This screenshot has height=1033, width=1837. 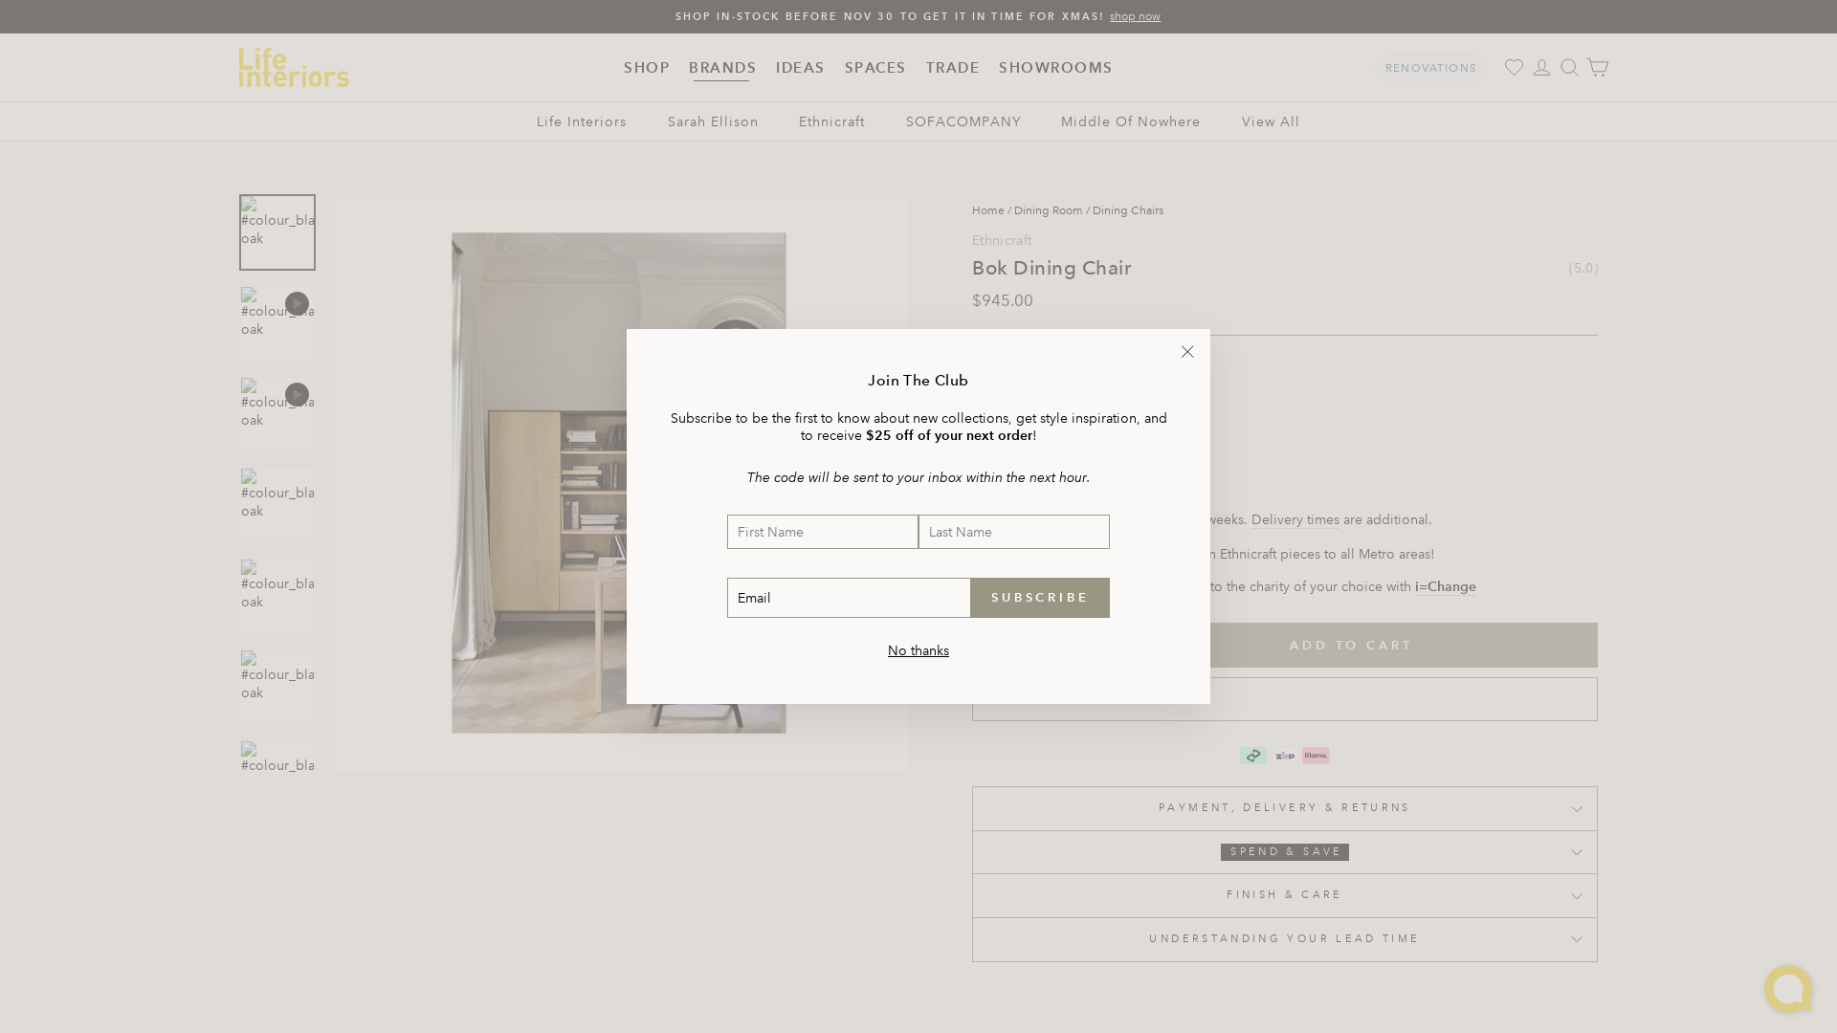 What do you see at coordinates (963, 122) in the screenshot?
I see `SOFACOMPANY` at bounding box center [963, 122].